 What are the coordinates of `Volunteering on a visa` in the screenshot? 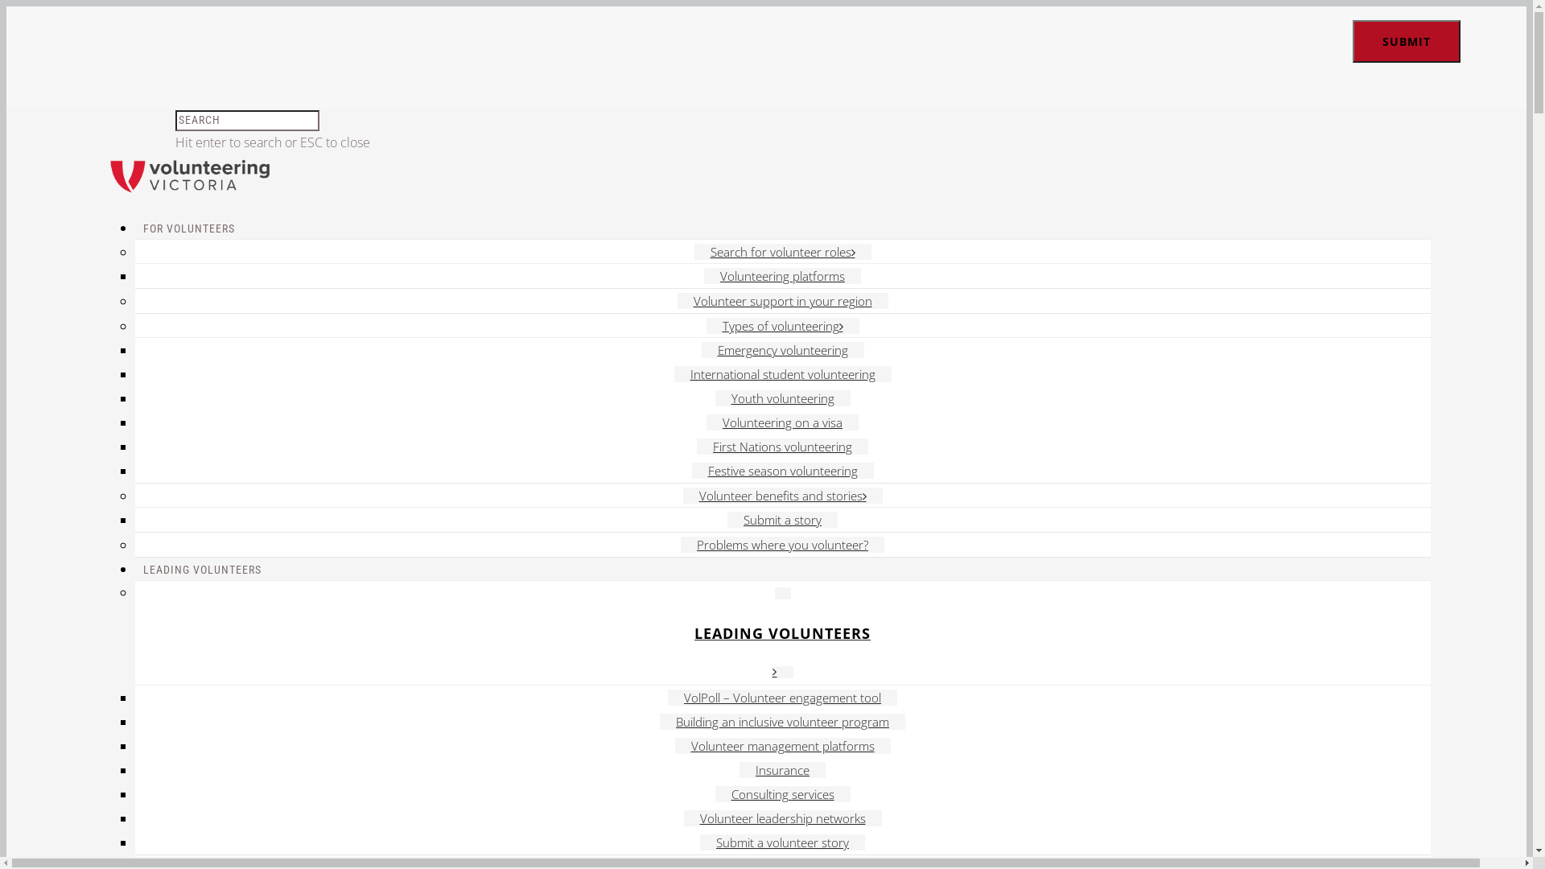 It's located at (782, 422).